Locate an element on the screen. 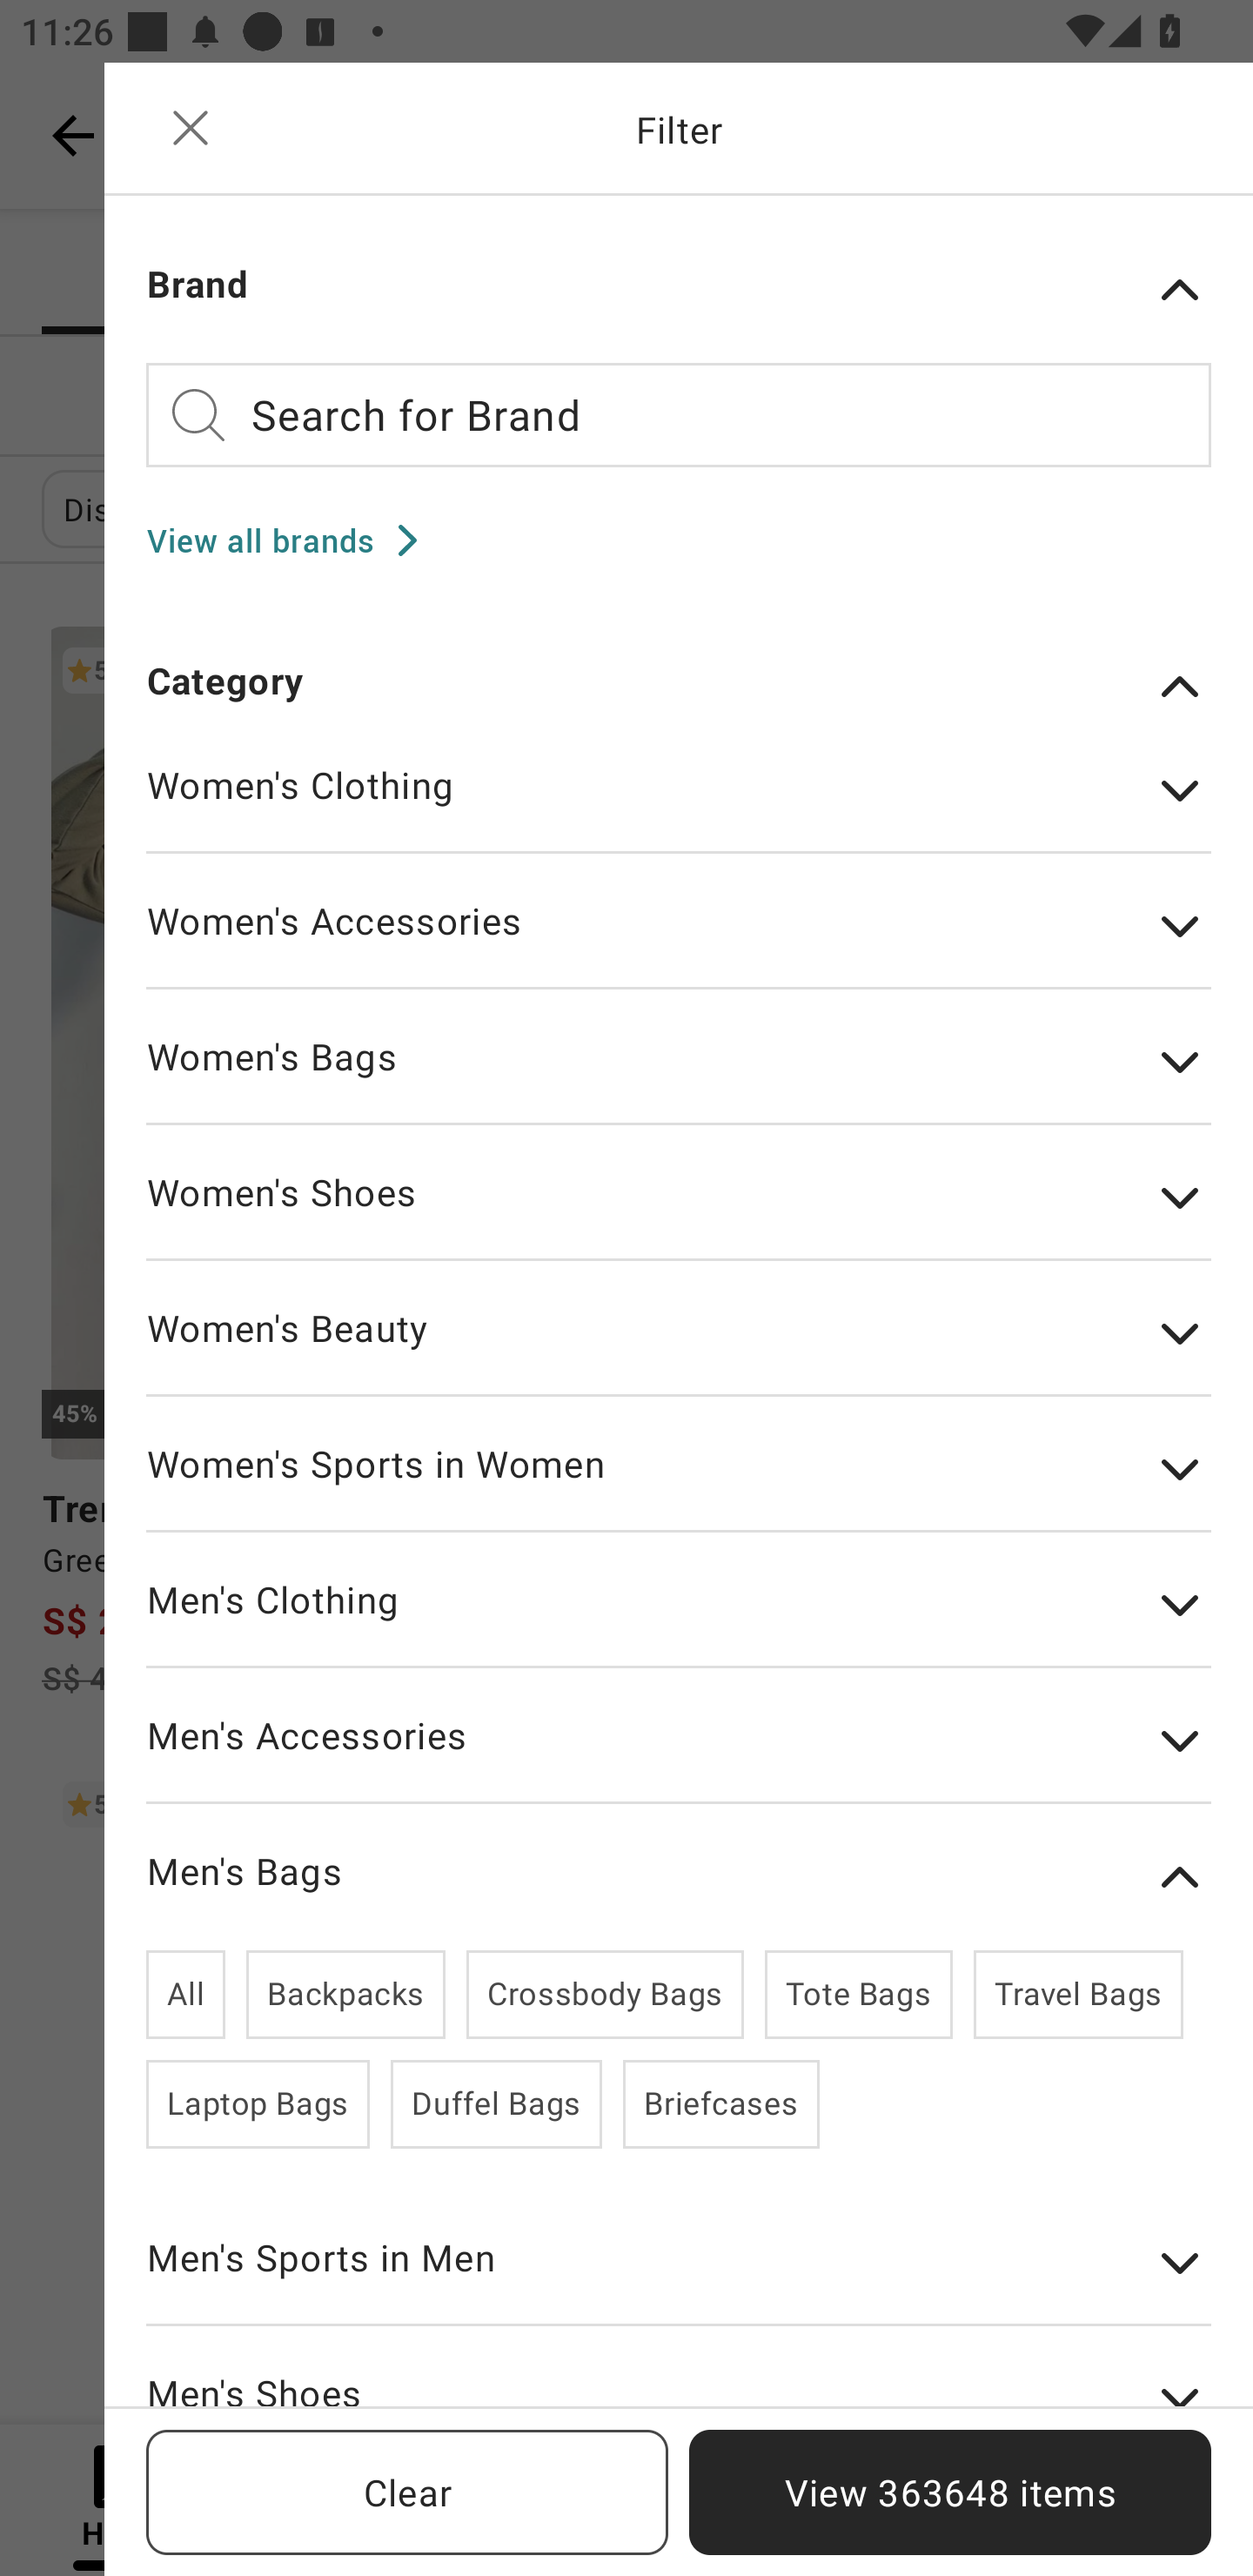 This screenshot has width=1253, height=2576. Men's Accessories is located at coordinates (679, 1756).